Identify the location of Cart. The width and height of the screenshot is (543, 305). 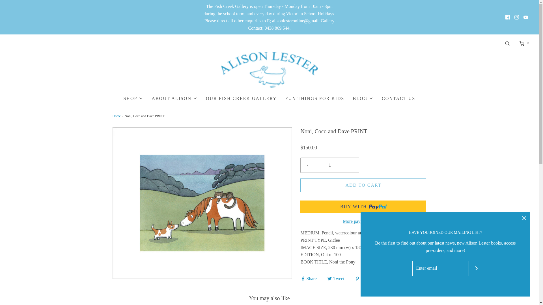
(523, 43).